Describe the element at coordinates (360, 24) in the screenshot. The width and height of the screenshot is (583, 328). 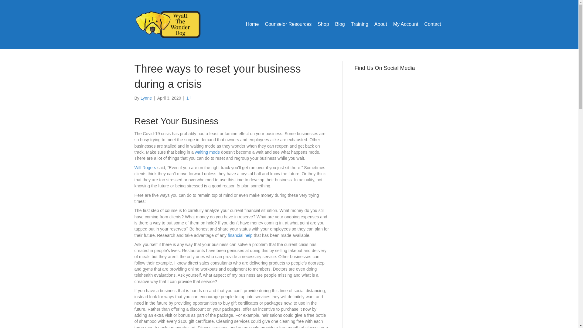
I see `Training` at that location.